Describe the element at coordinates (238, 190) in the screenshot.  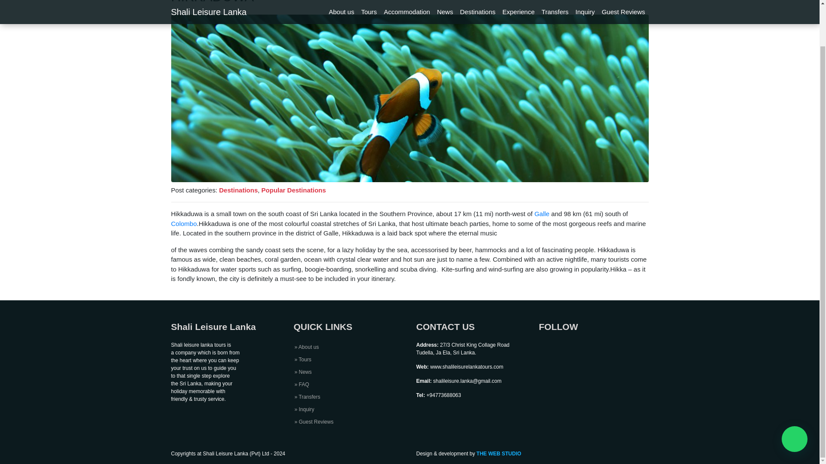
I see `Destinations` at that location.